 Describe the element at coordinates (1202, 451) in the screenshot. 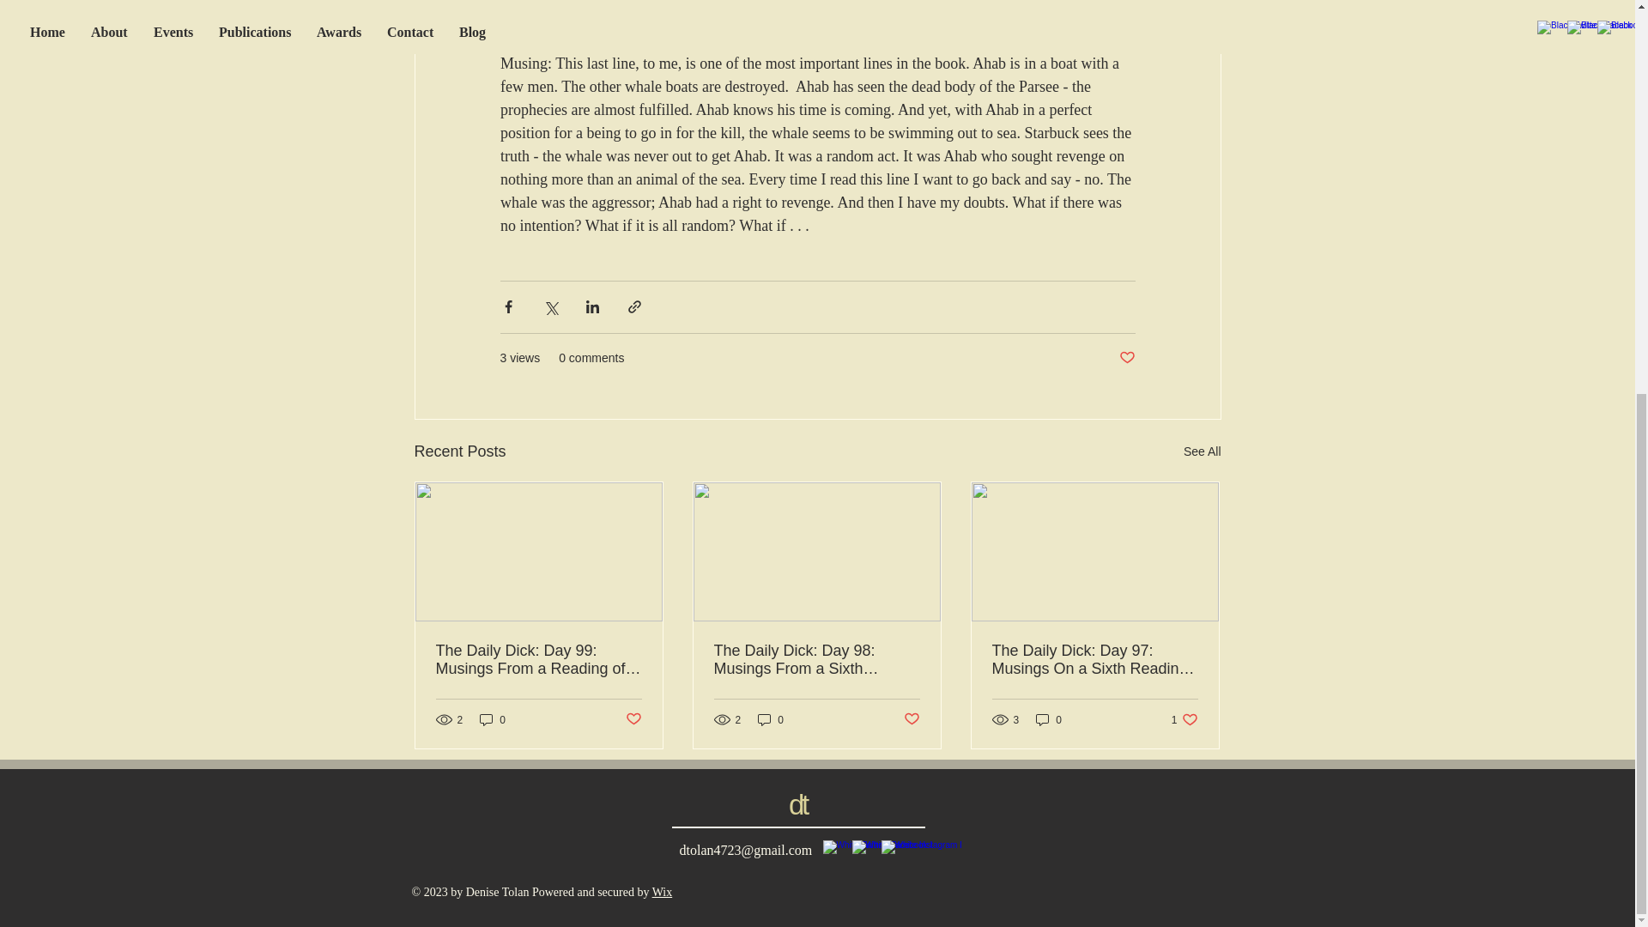

I see `See All` at that location.